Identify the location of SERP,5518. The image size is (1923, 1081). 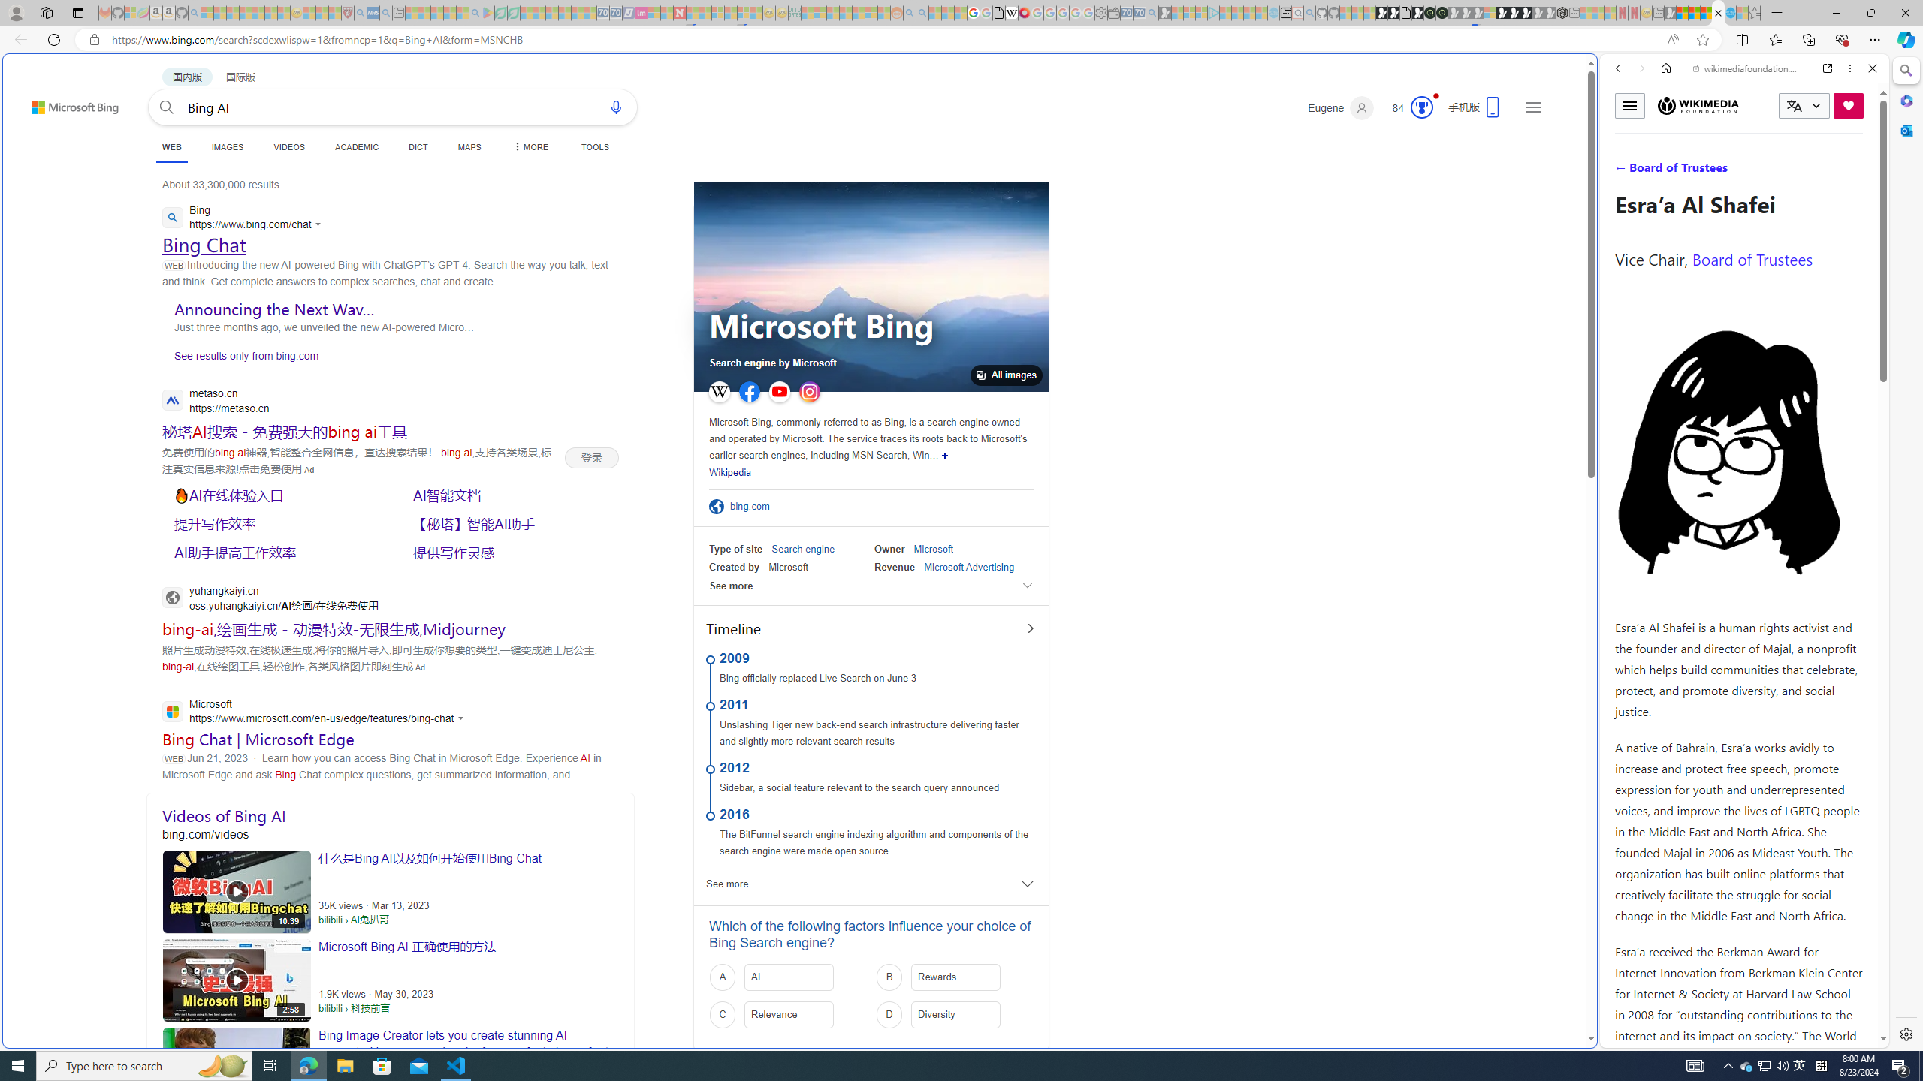
(513, 495).